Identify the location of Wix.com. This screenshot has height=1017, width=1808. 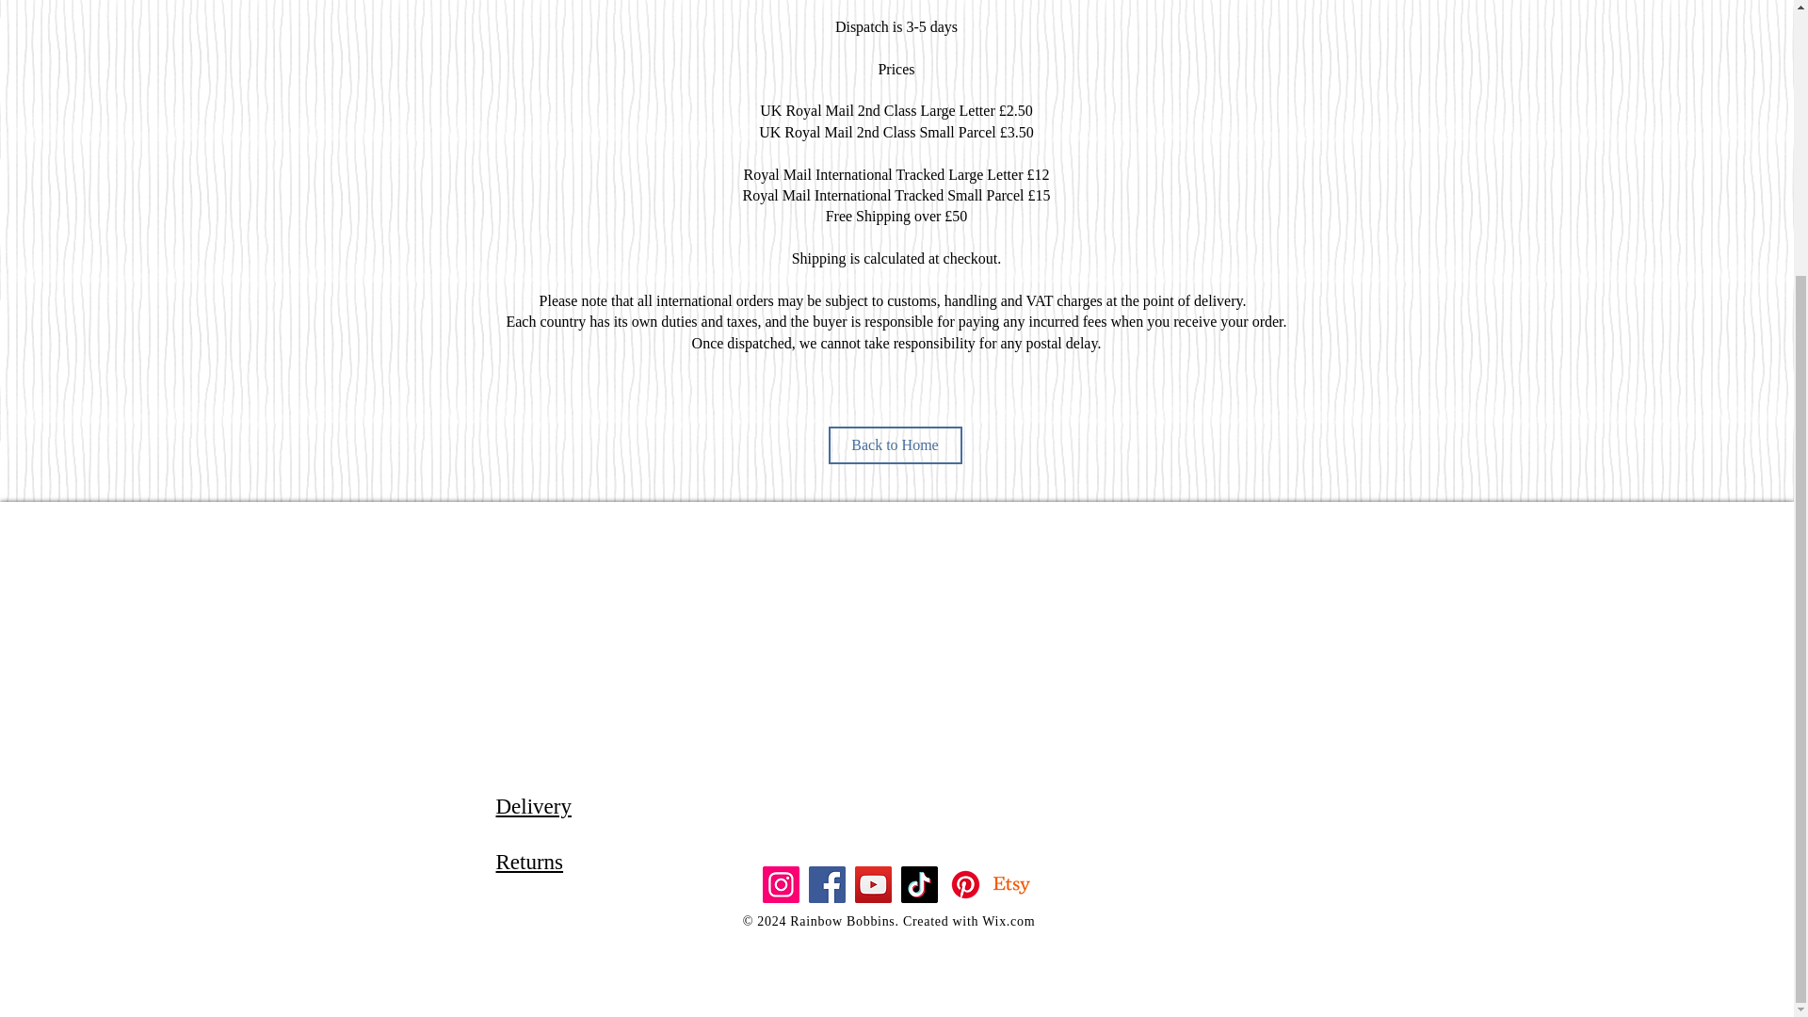
(1008, 921).